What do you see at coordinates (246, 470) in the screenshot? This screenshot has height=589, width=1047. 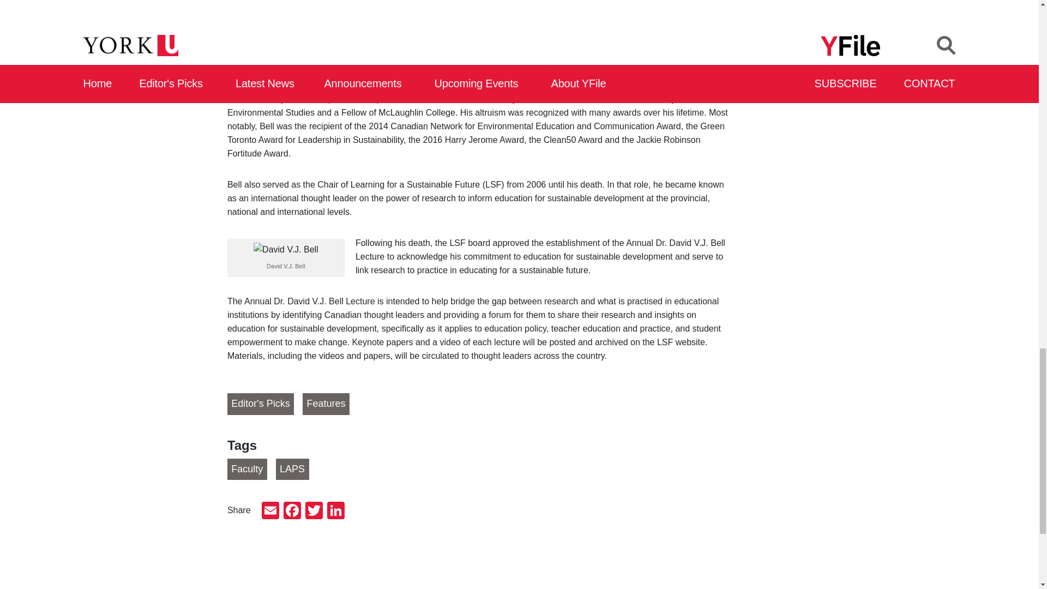 I see `Faculty` at bounding box center [246, 470].